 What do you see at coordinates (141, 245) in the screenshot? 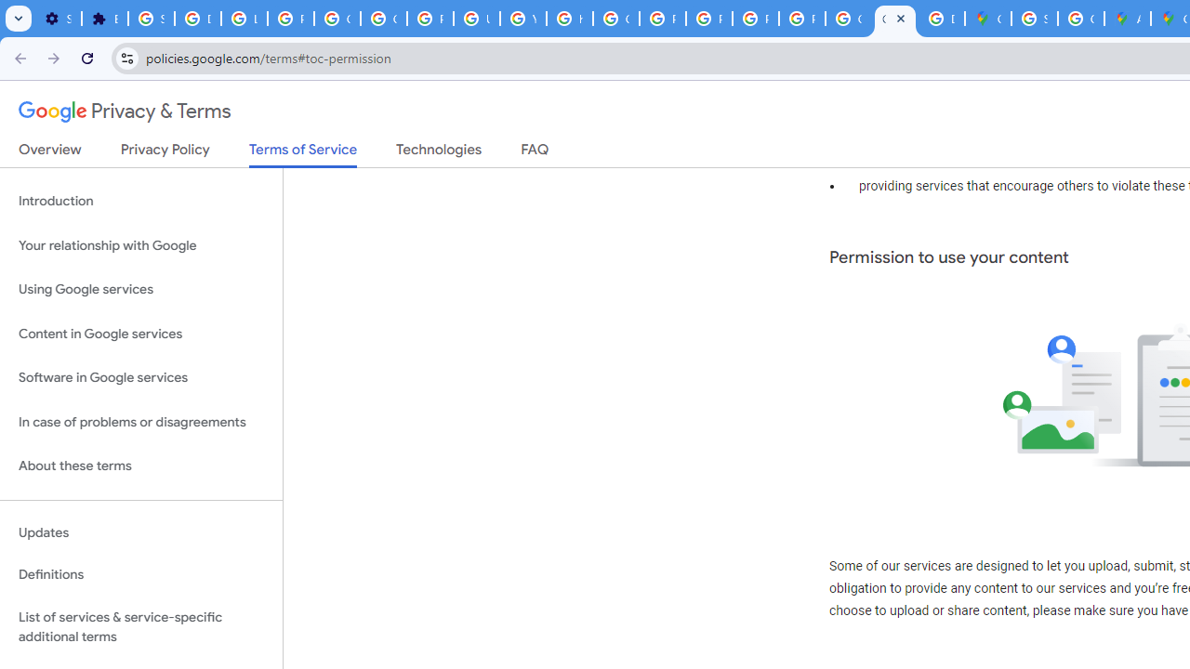
I see `Your relationship with Google` at bounding box center [141, 245].